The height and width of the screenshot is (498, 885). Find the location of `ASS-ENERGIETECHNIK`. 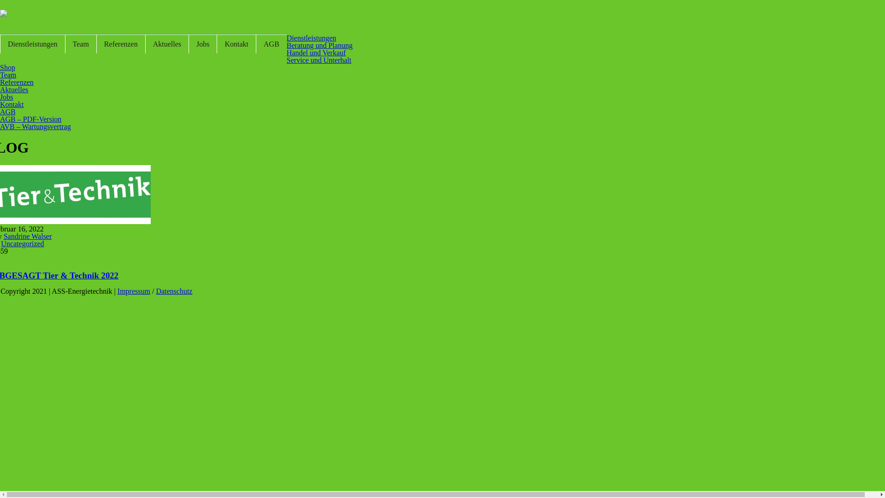

ASS-ENERGIETECHNIK is located at coordinates (17, 17).